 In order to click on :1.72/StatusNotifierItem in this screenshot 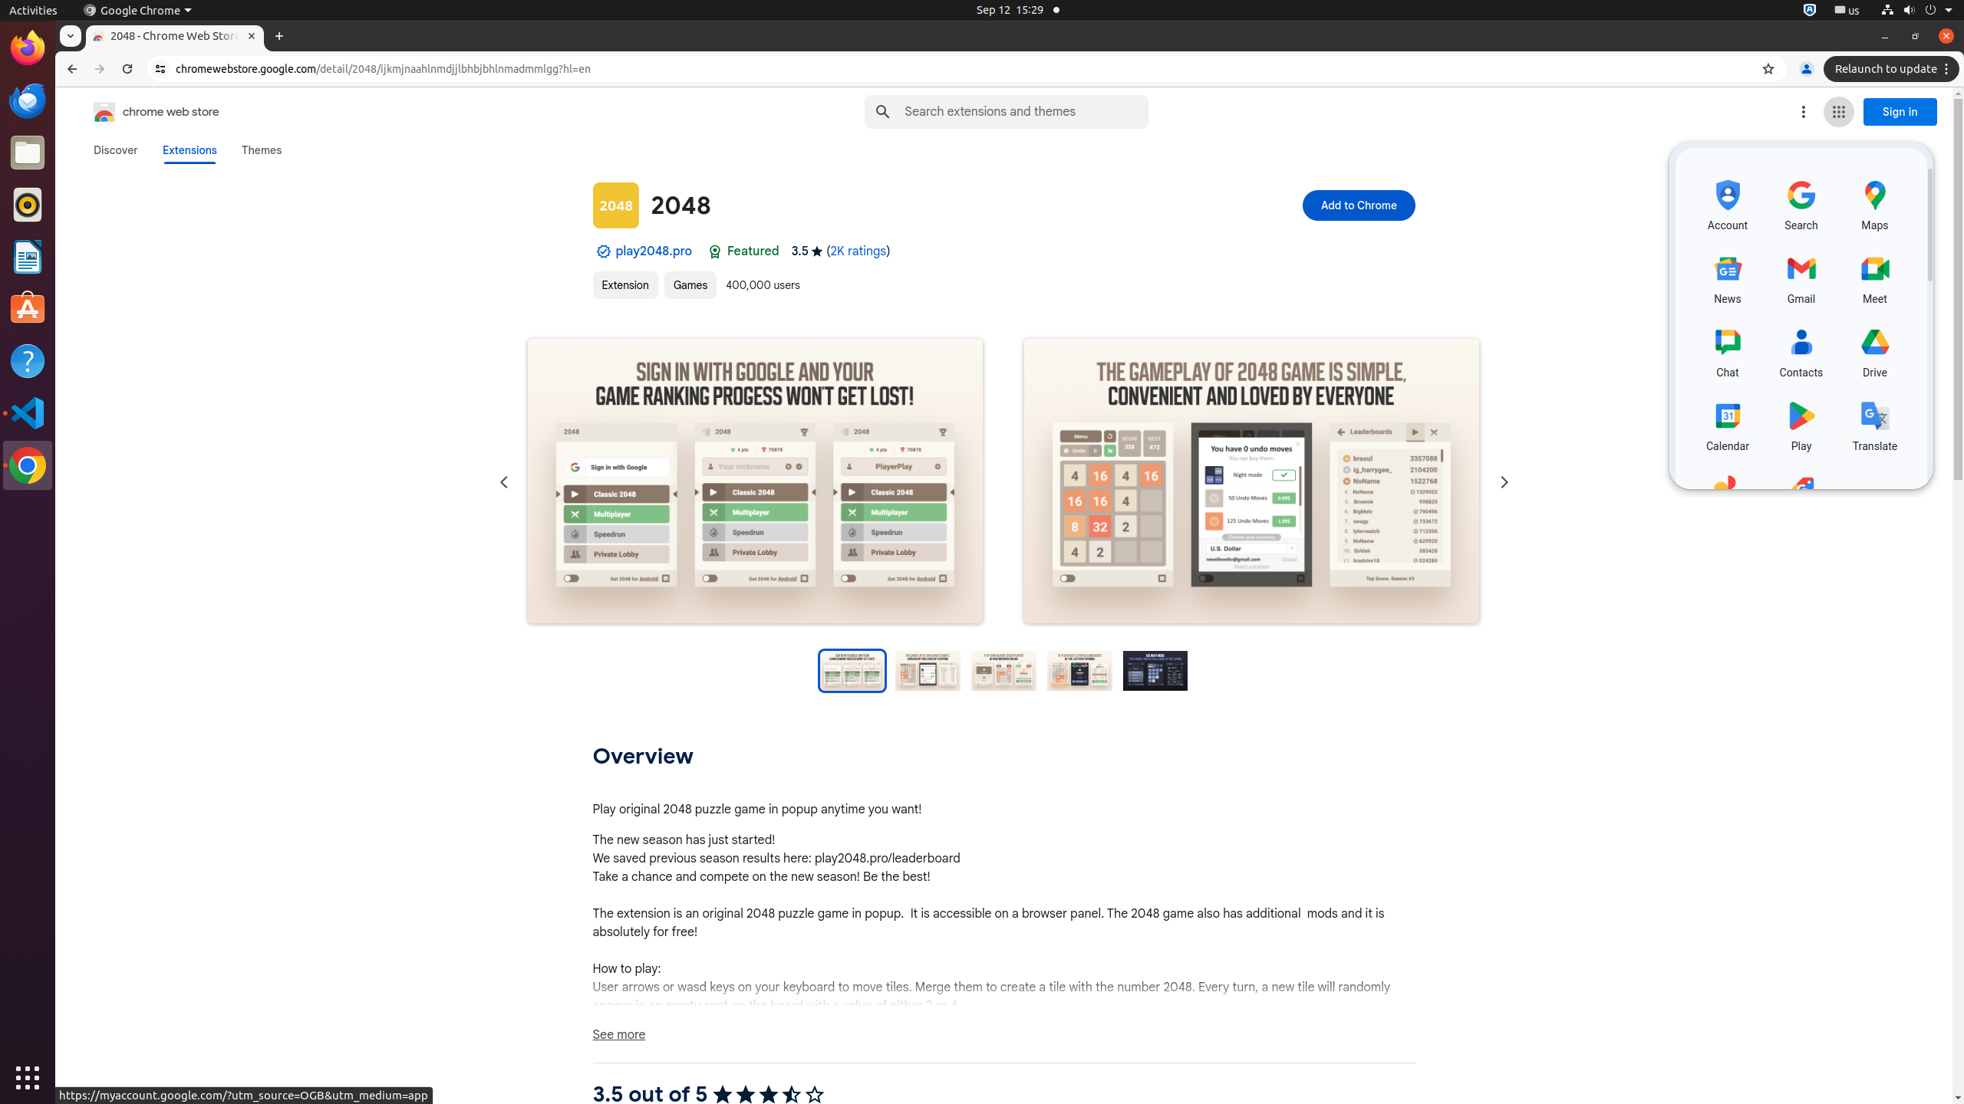, I will do `click(1810, 11)`.